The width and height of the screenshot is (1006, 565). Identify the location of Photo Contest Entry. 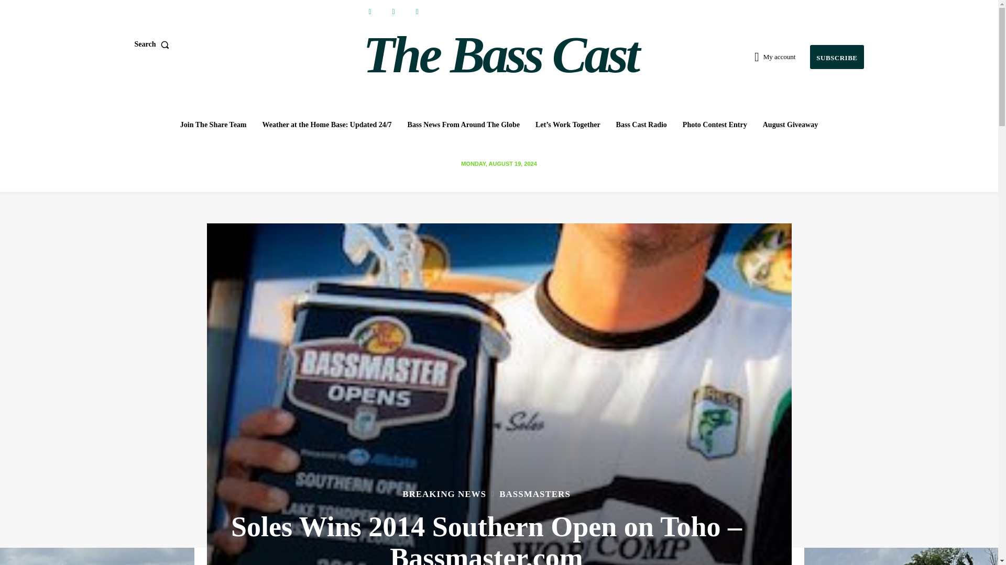
(715, 125).